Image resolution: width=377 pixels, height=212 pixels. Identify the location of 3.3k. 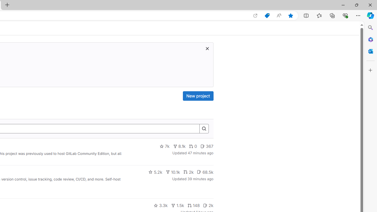
(161, 206).